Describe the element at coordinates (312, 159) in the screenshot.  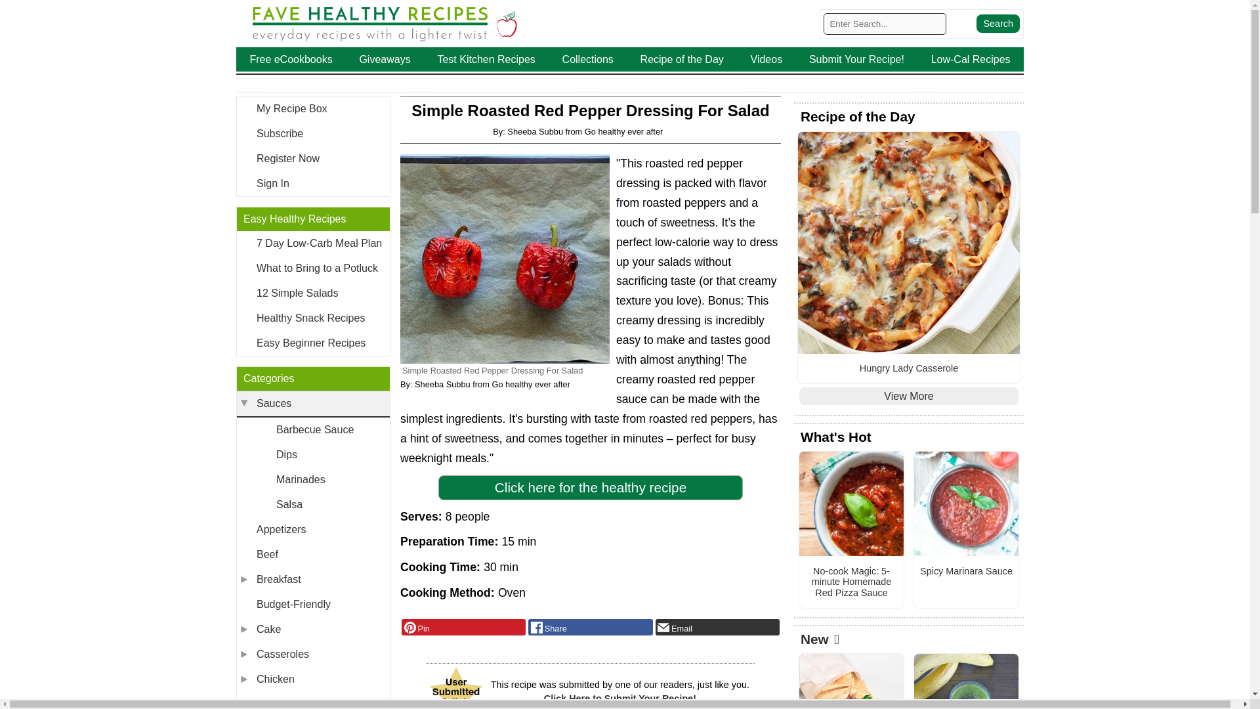
I see `Register Now` at that location.